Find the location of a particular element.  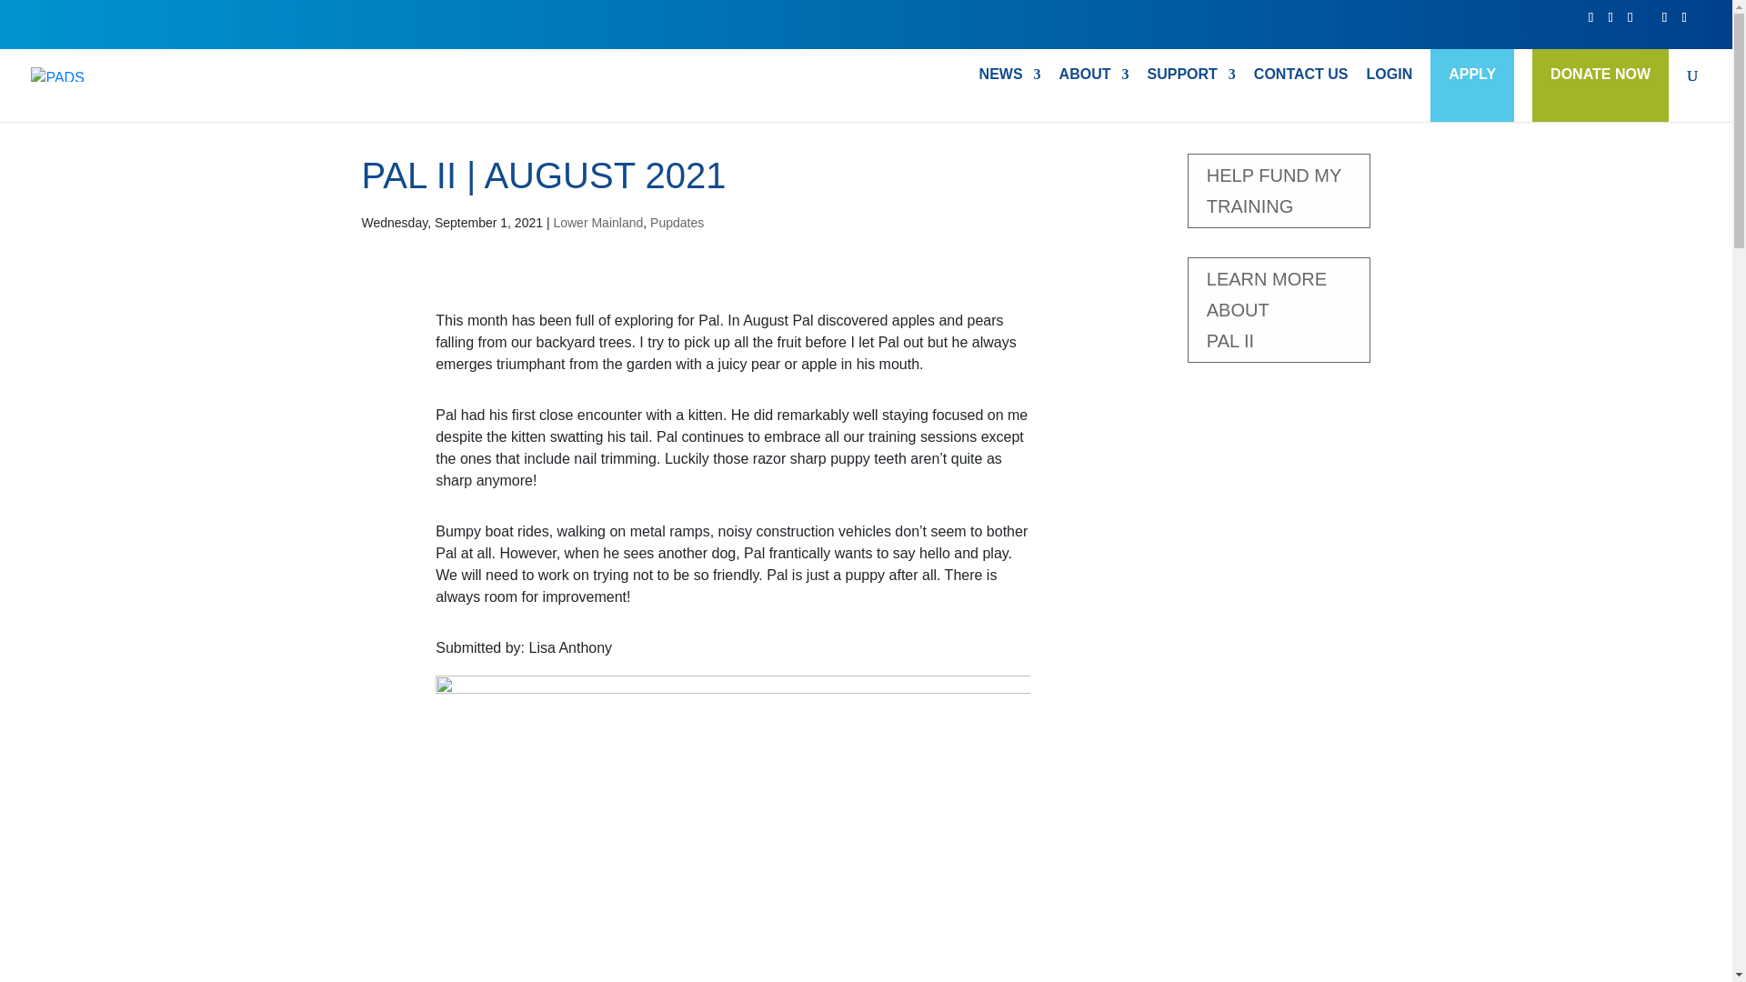

SUPPORT is located at coordinates (677, 222).